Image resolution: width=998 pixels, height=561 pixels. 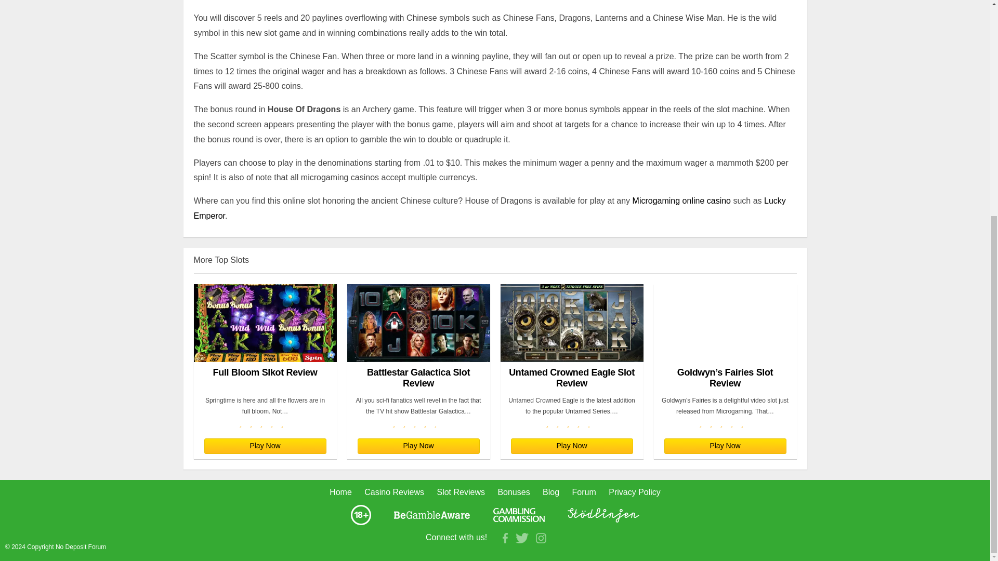 What do you see at coordinates (340, 491) in the screenshot?
I see `Home` at bounding box center [340, 491].